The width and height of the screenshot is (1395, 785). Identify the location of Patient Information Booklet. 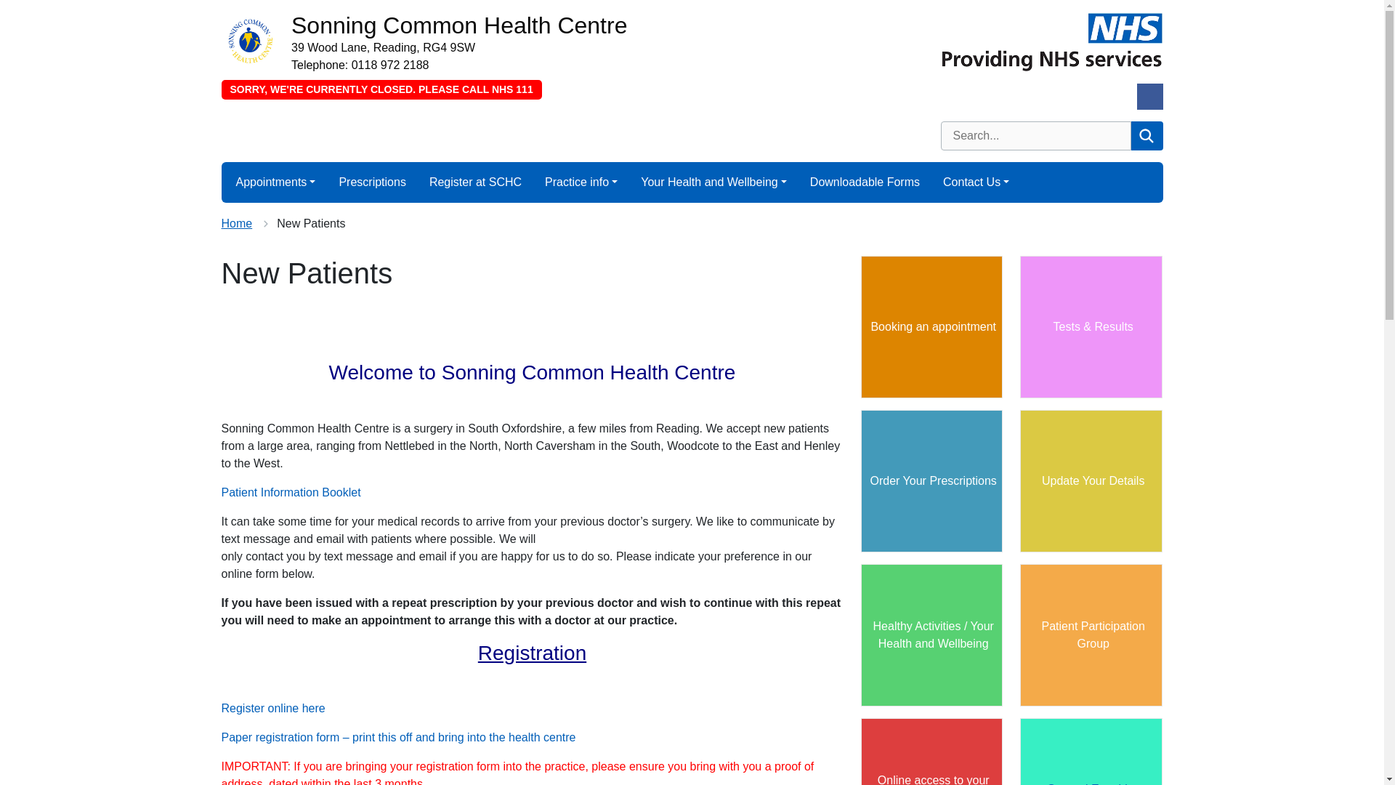
(290, 491).